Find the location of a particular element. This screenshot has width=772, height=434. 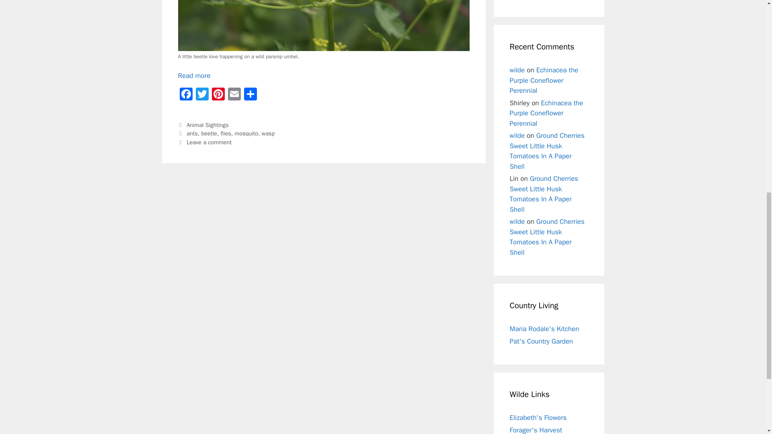

wilde is located at coordinates (517, 135).